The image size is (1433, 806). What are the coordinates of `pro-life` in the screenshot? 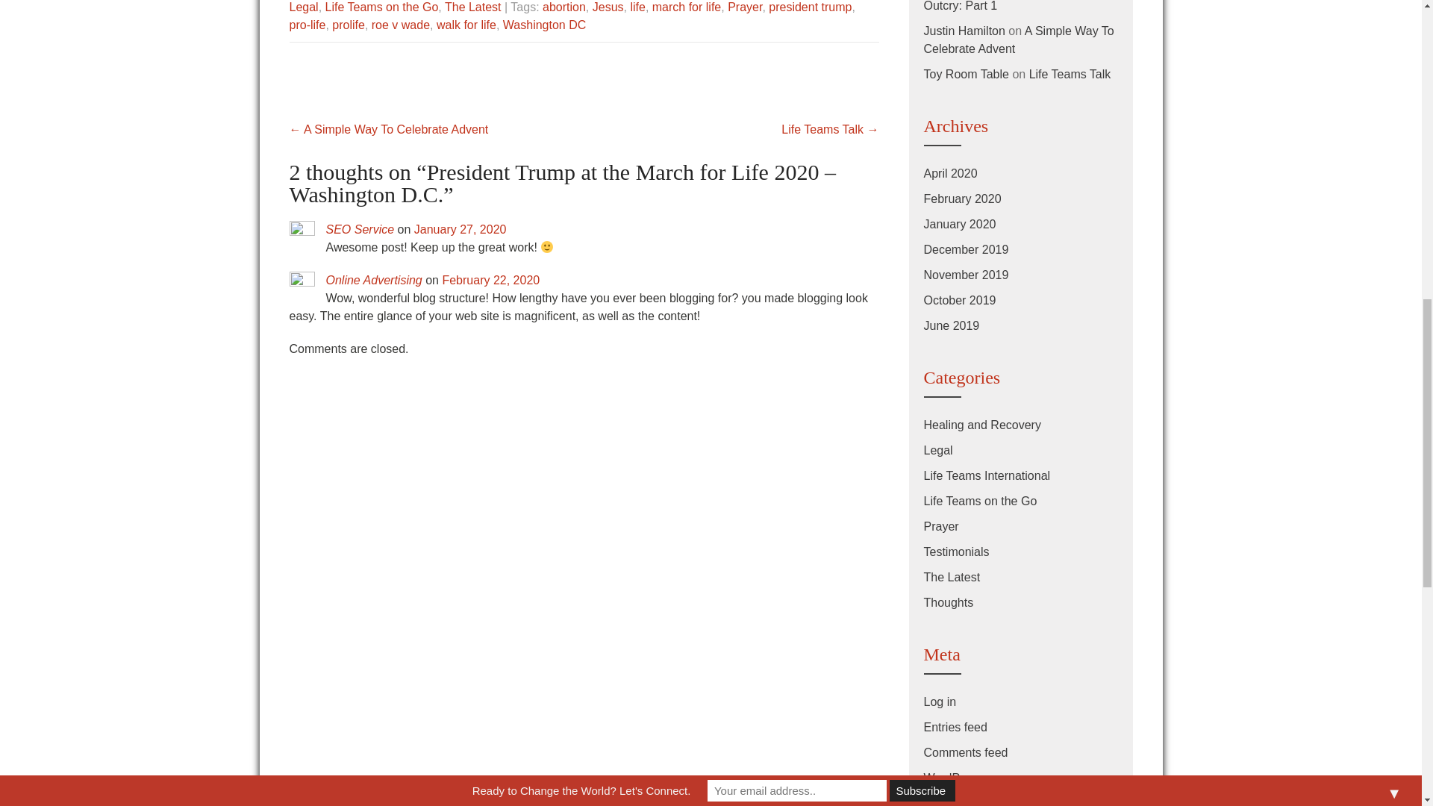 It's located at (307, 25).